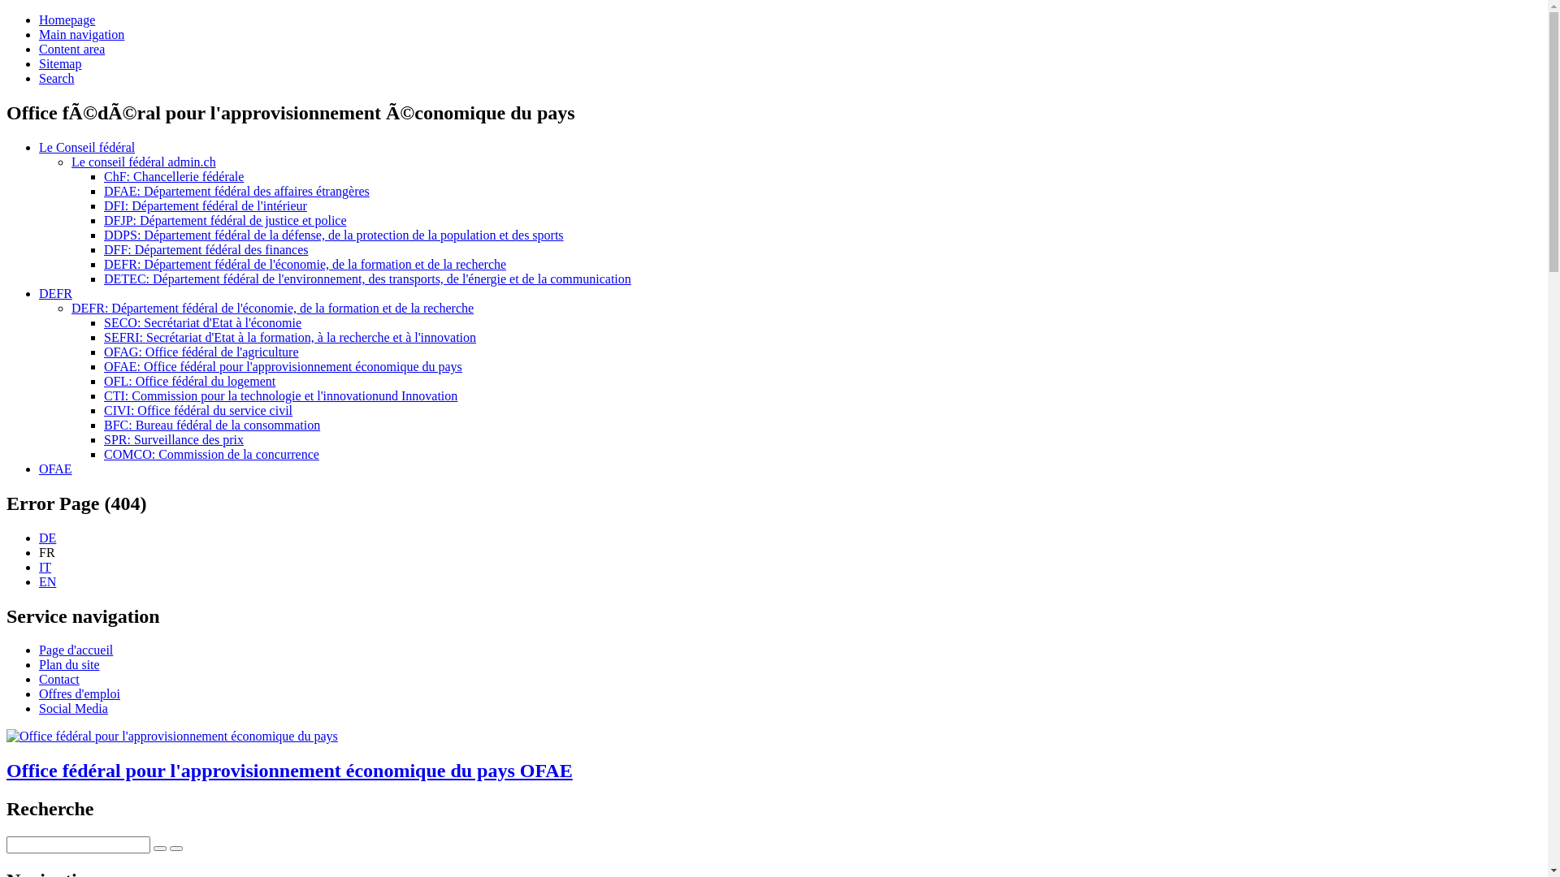  Describe the element at coordinates (47, 552) in the screenshot. I see `FR` at that location.